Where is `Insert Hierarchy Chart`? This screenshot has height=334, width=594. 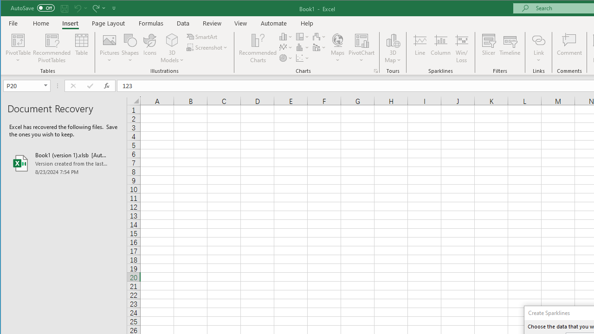 Insert Hierarchy Chart is located at coordinates (303, 36).